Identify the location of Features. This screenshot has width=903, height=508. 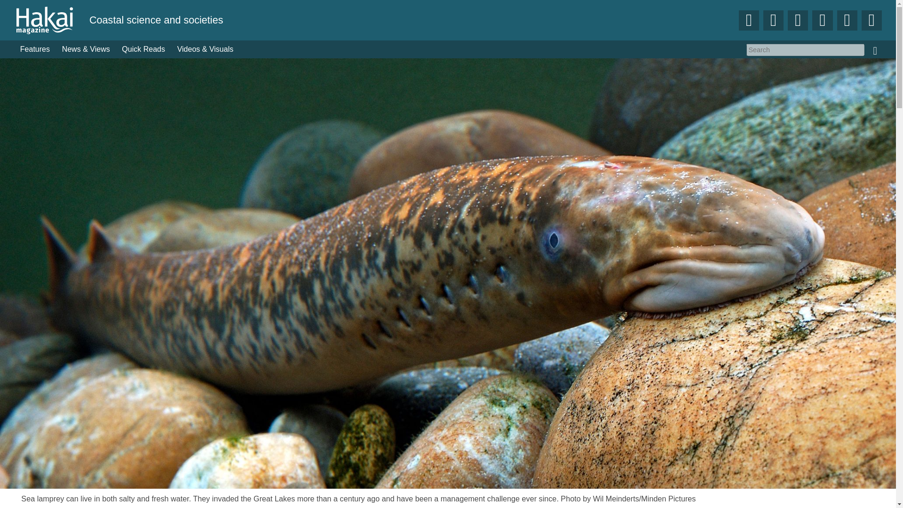
(35, 49).